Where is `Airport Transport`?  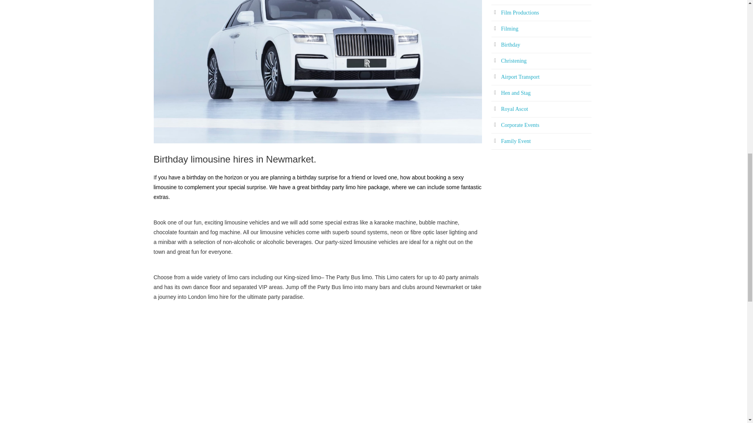
Airport Transport is located at coordinates (520, 77).